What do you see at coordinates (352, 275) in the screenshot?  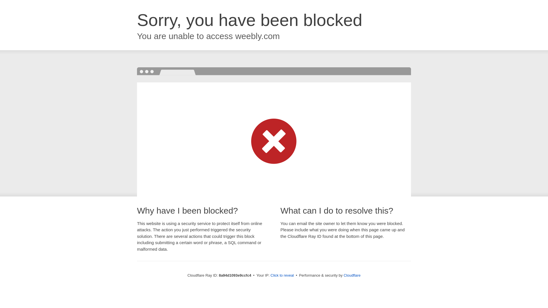 I see `Cloudflare` at bounding box center [352, 275].